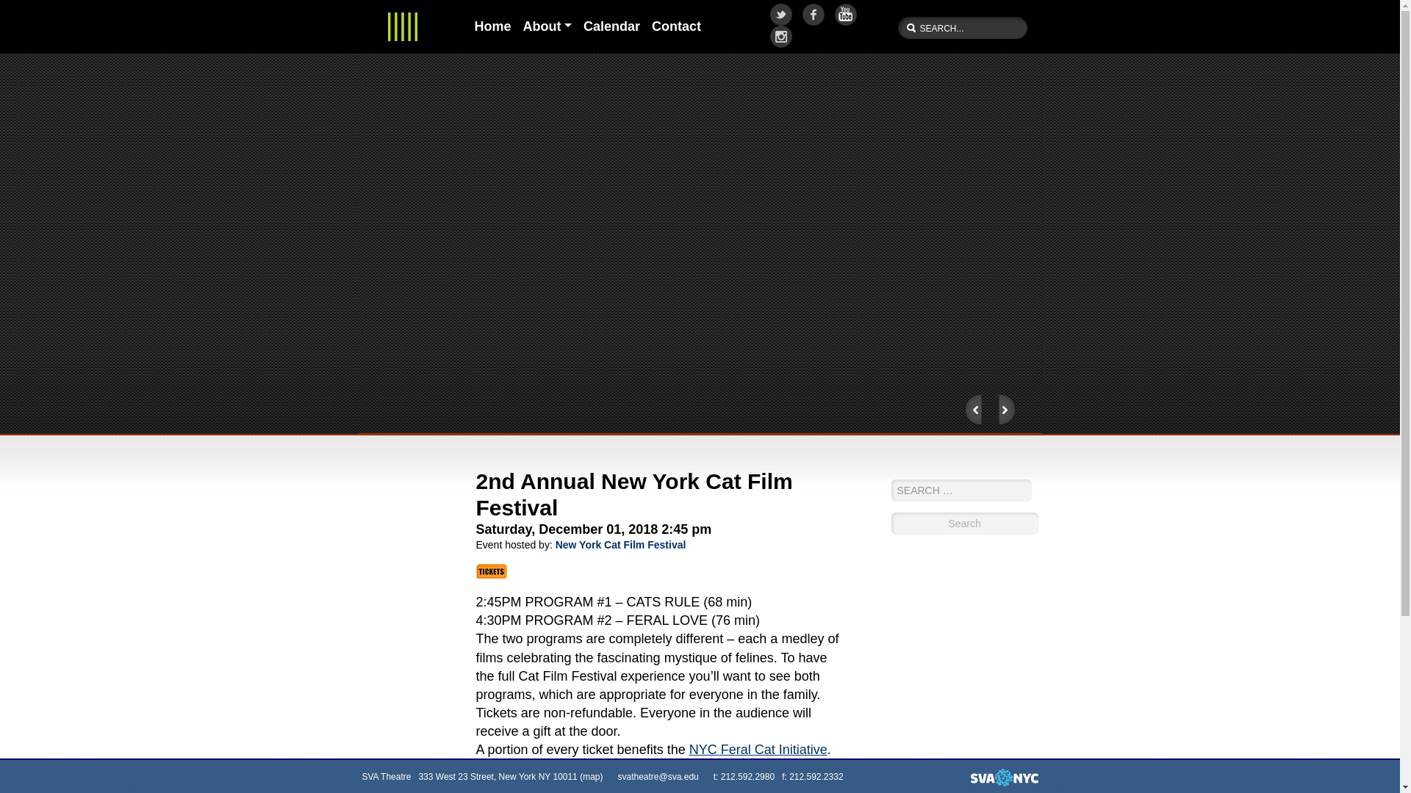 The height and width of the screenshot is (793, 1411). I want to click on NYC Feral Cat Initiative, so click(758, 749).